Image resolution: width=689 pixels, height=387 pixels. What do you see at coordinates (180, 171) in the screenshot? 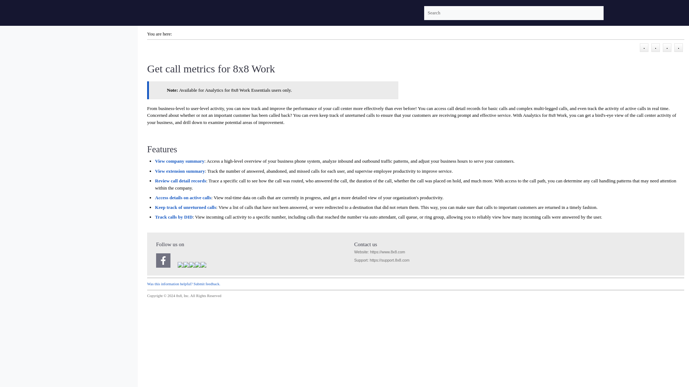
I see `View extension summary` at bounding box center [180, 171].